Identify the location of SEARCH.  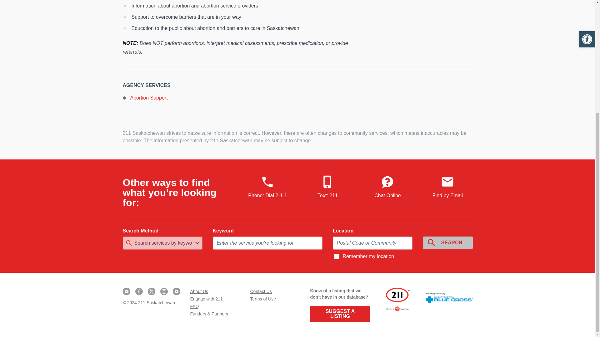
(447, 243).